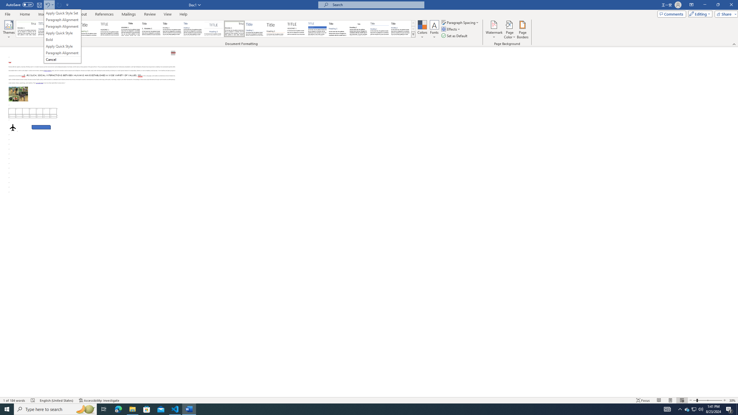 This screenshot has height=415, width=738. I want to click on Page Borders..., so click(523, 30).